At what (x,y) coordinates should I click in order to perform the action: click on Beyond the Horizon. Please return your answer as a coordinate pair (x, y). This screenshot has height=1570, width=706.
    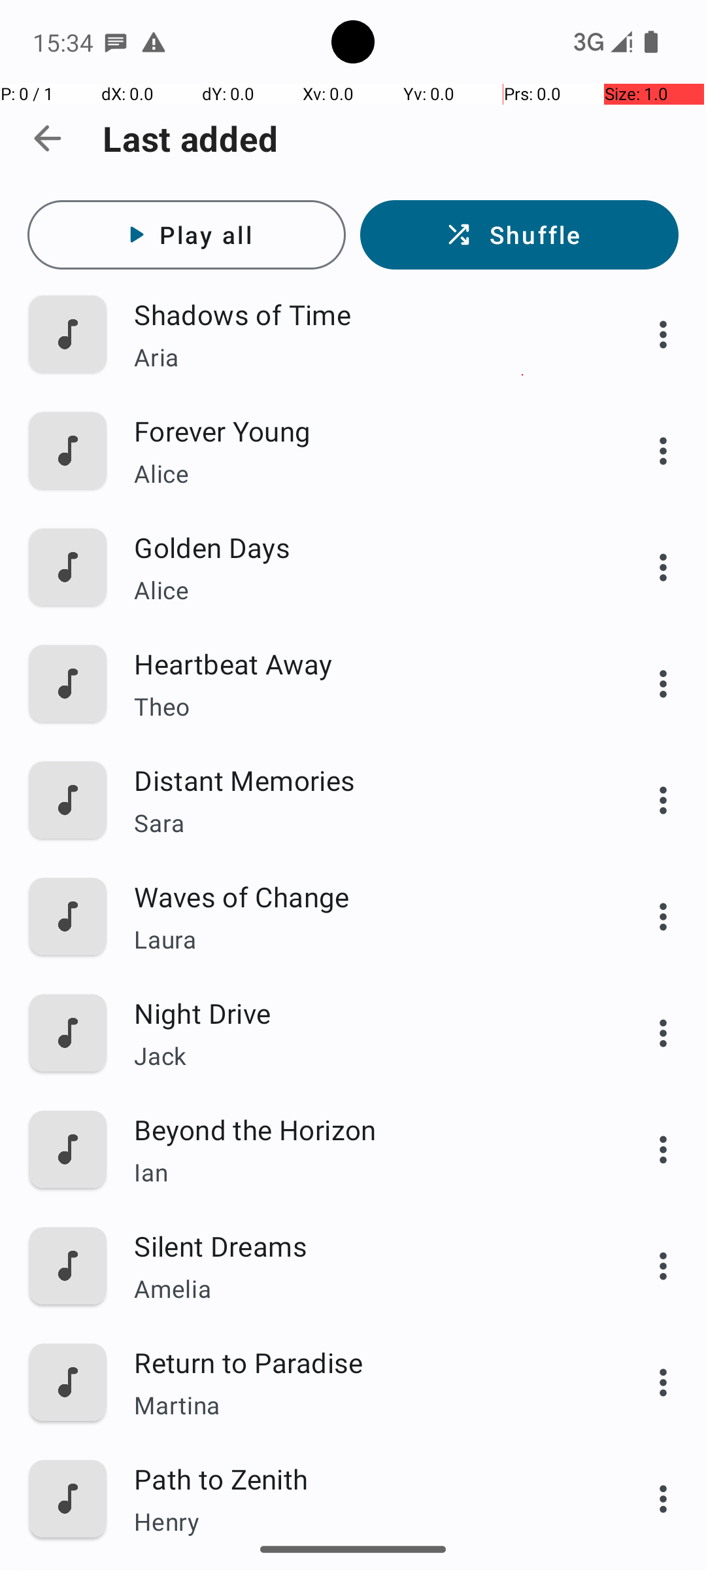
    Looking at the image, I should click on (364, 1129).